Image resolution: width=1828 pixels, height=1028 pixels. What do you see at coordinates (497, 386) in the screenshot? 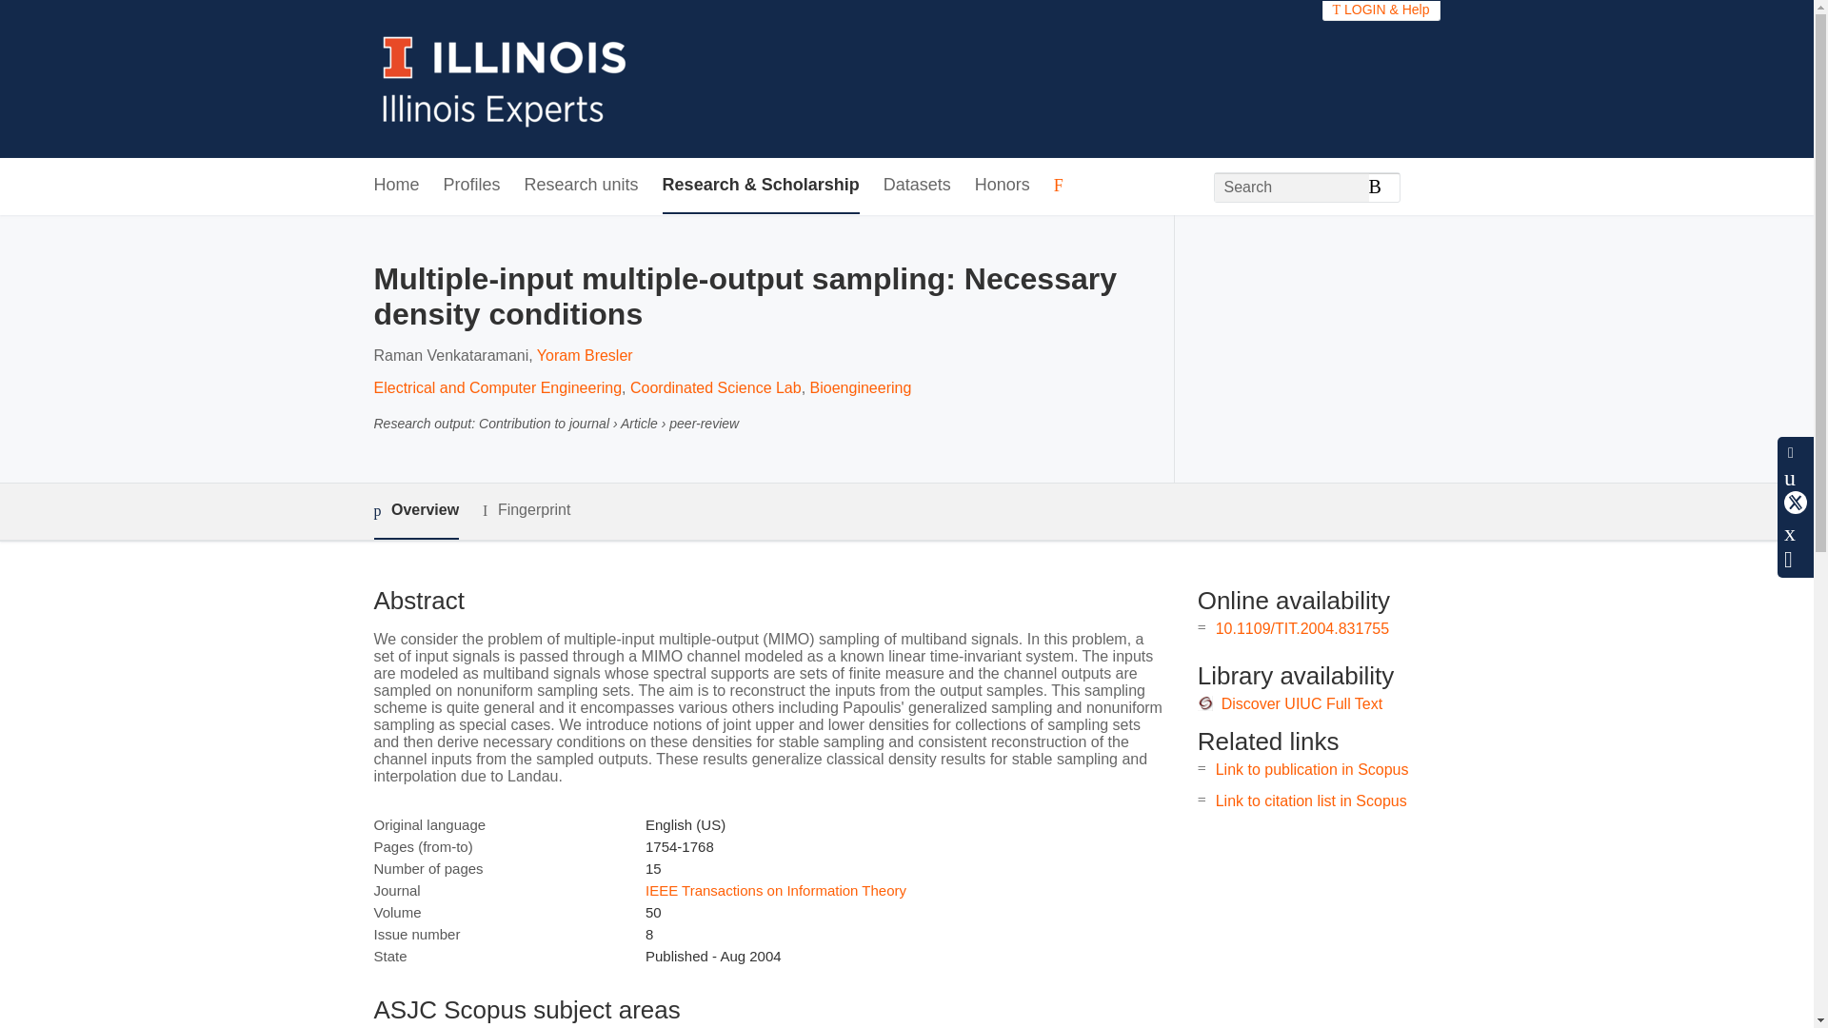
I see `Electrical and Computer Engineering` at bounding box center [497, 386].